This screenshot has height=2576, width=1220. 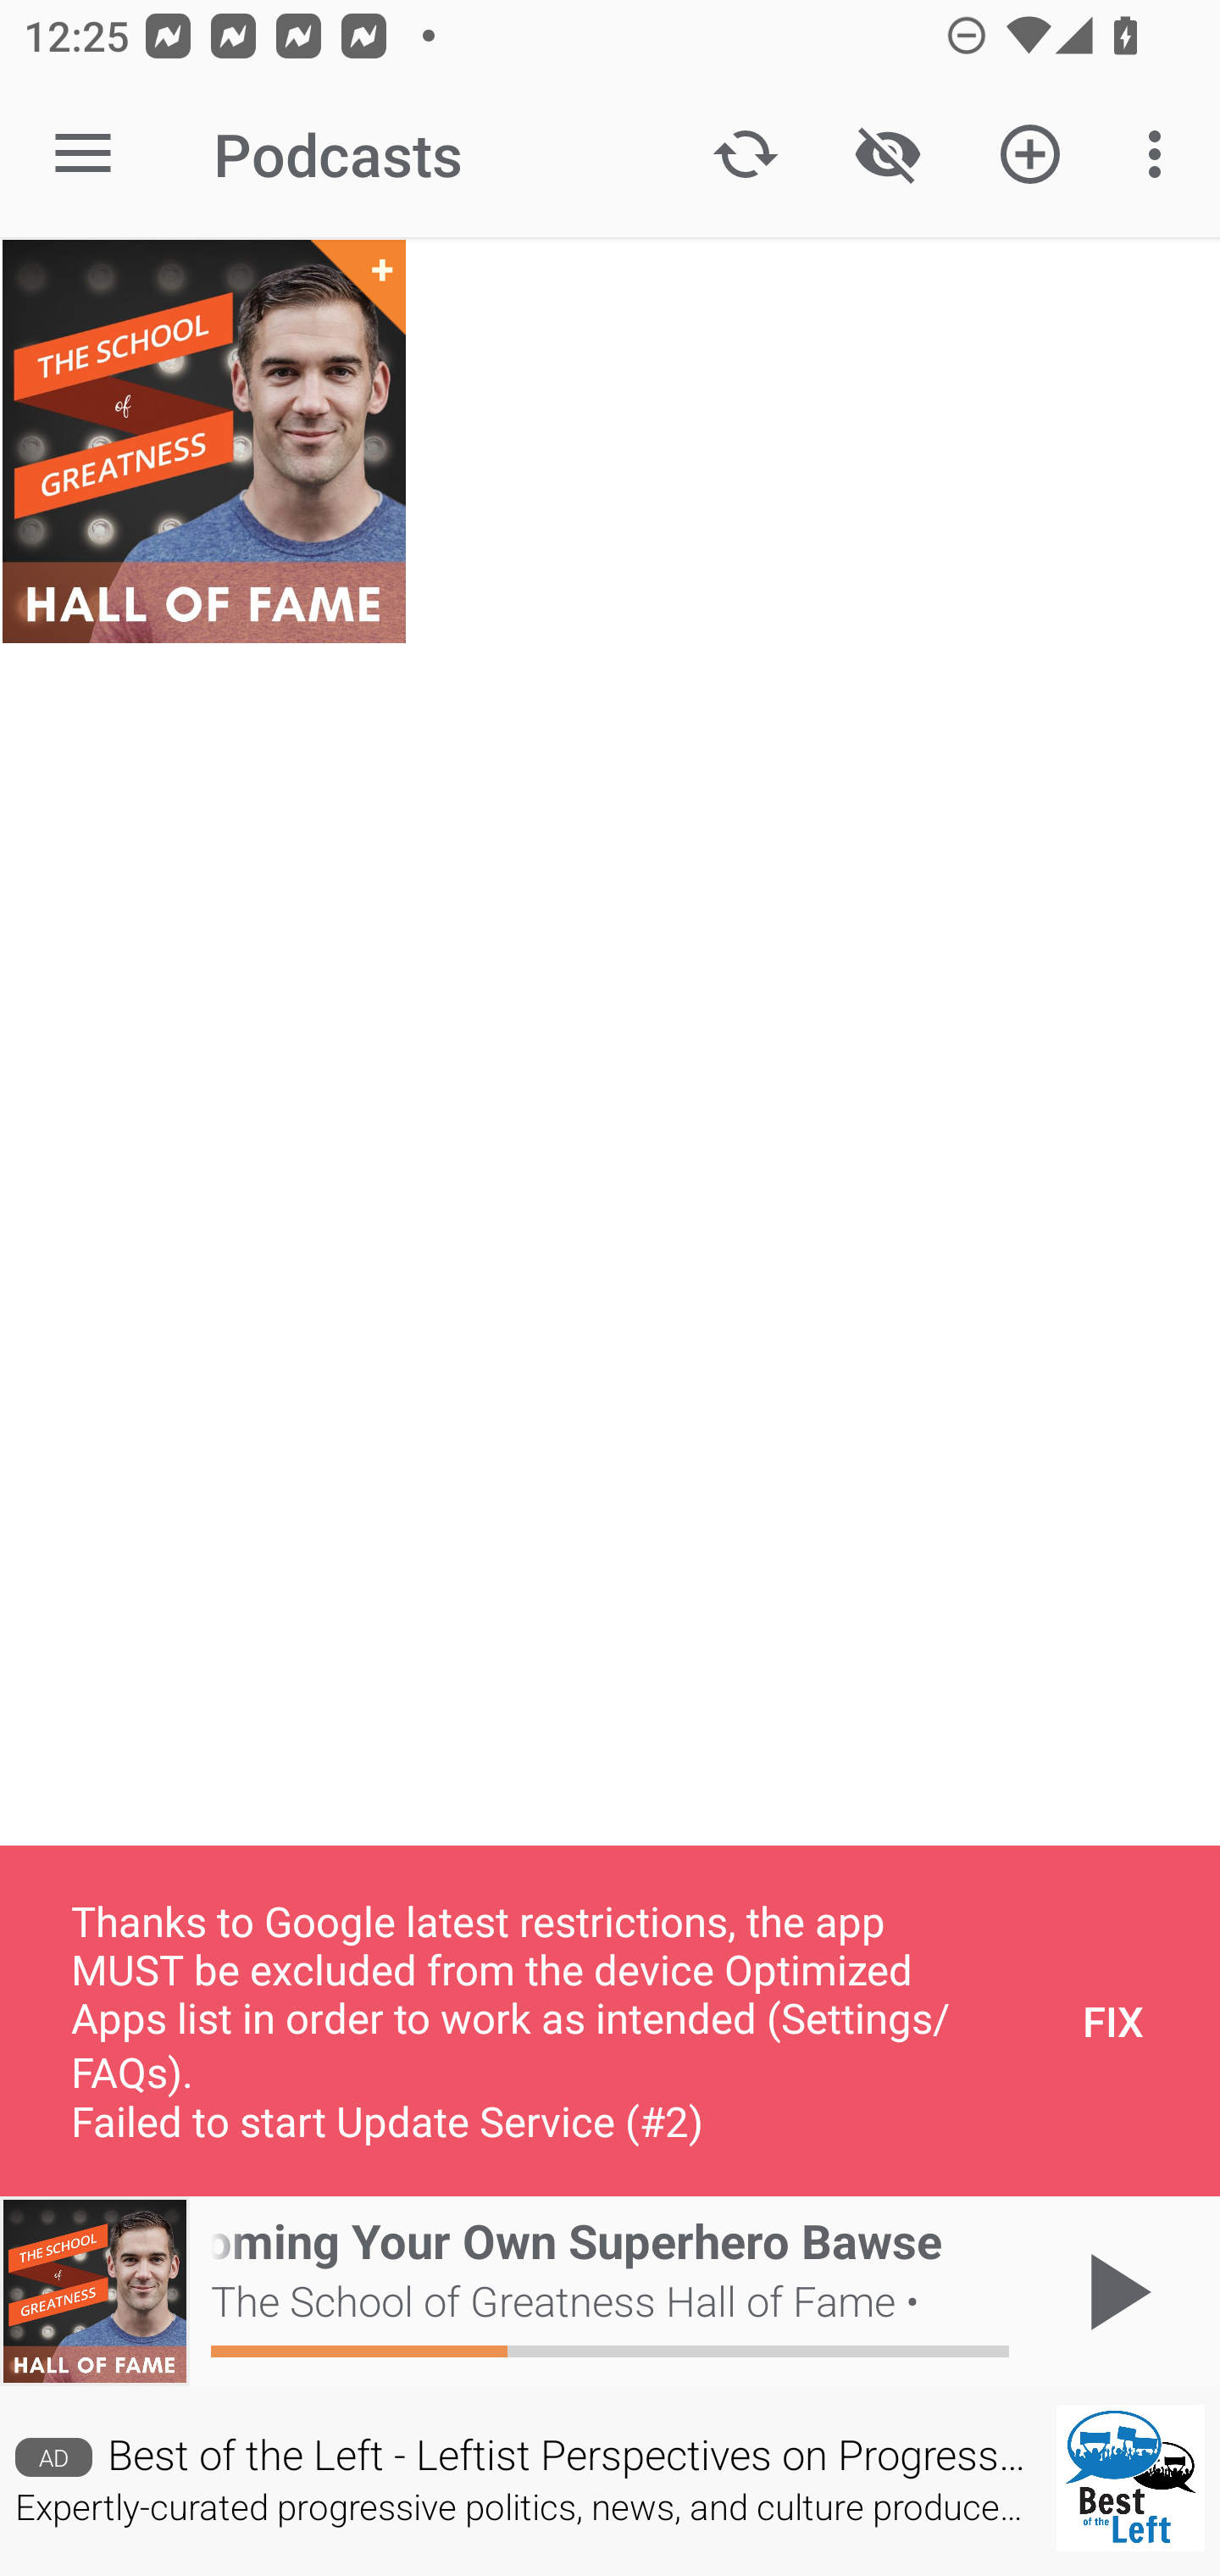 I want to click on Open navigation sidebar, so click(x=83, y=154).